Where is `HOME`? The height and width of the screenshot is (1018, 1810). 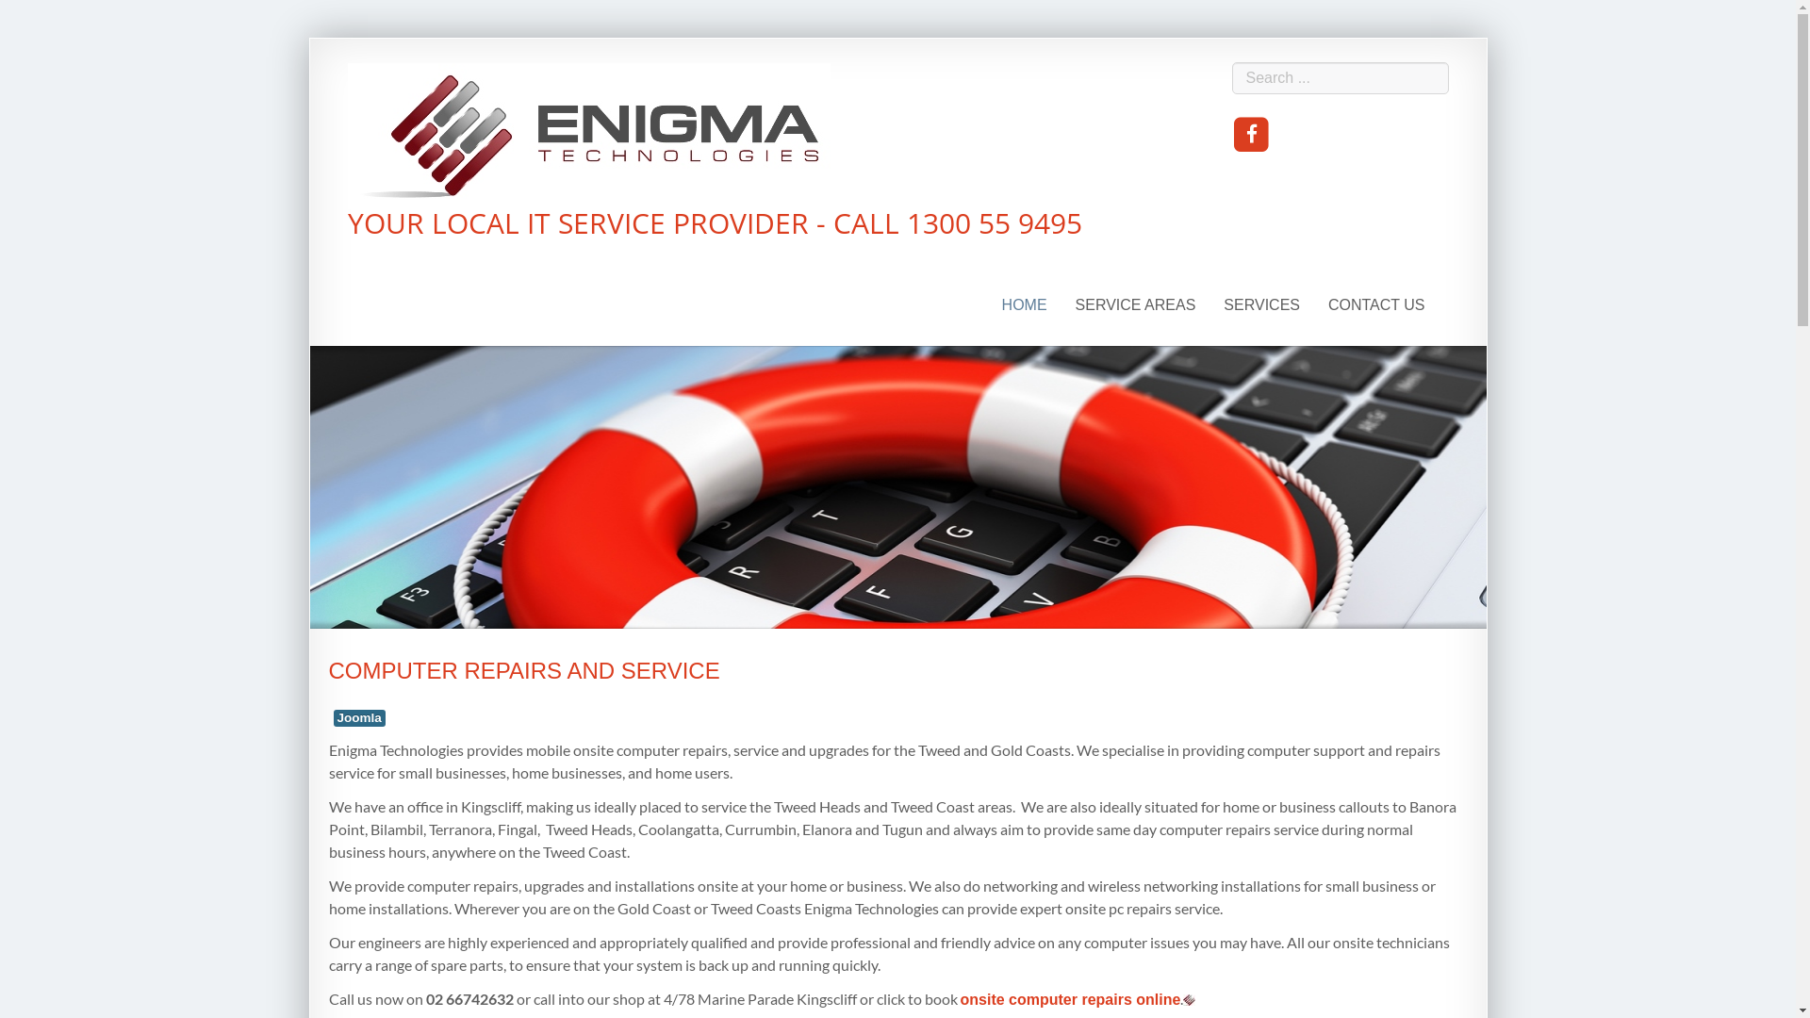 HOME is located at coordinates (1025, 305).